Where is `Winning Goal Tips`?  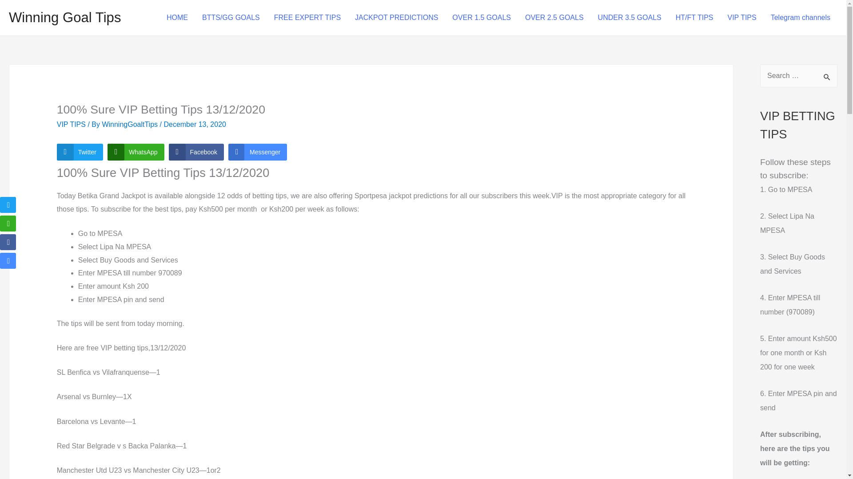 Winning Goal Tips is located at coordinates (65, 17).